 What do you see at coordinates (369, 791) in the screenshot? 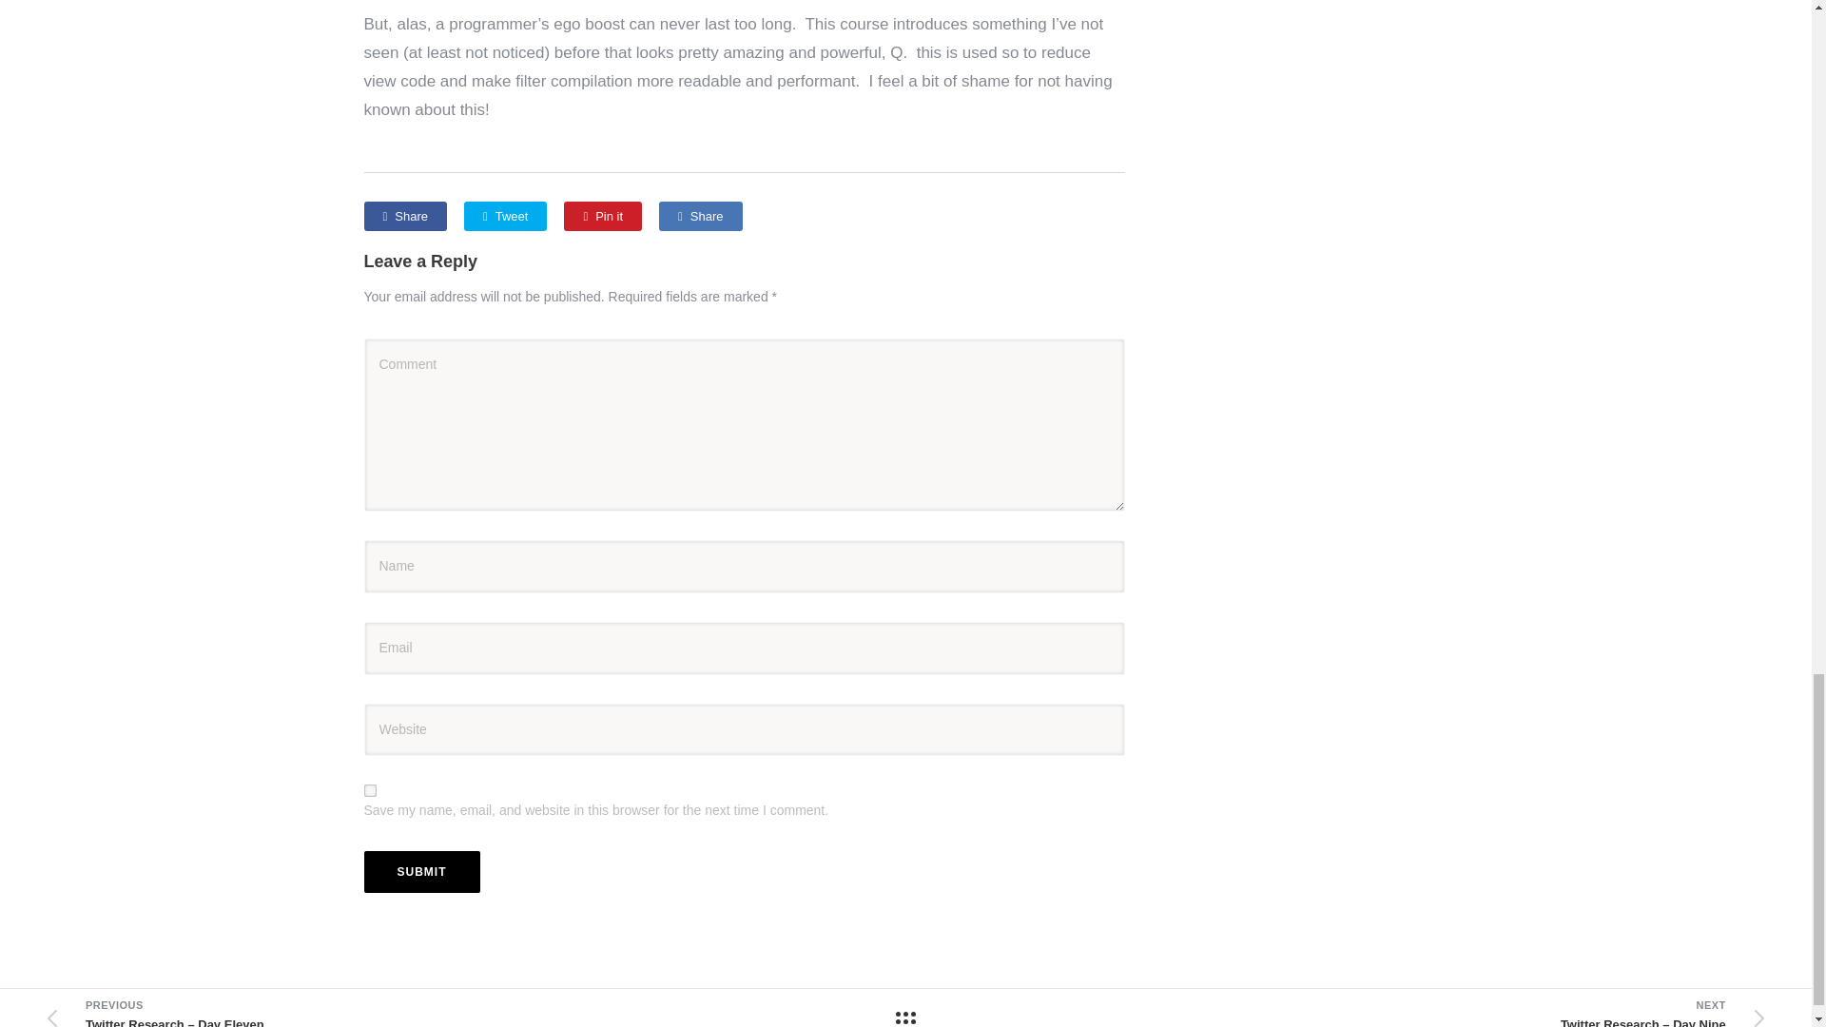
I see `yes` at bounding box center [369, 791].